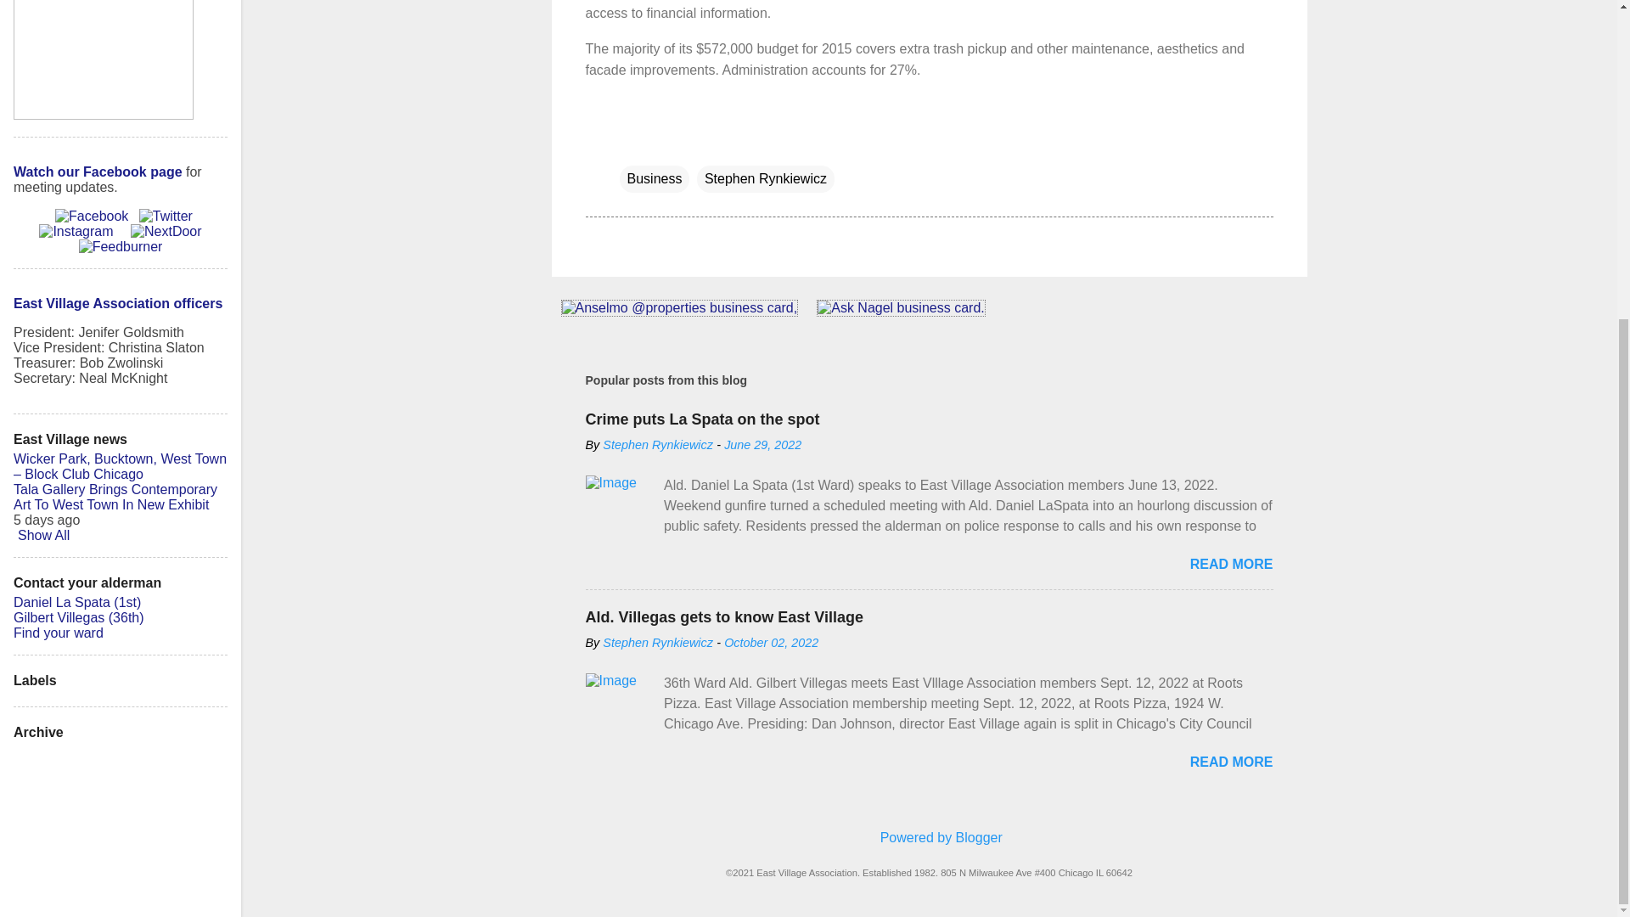  What do you see at coordinates (658, 642) in the screenshot?
I see `Stephen Rynkiewicz` at bounding box center [658, 642].